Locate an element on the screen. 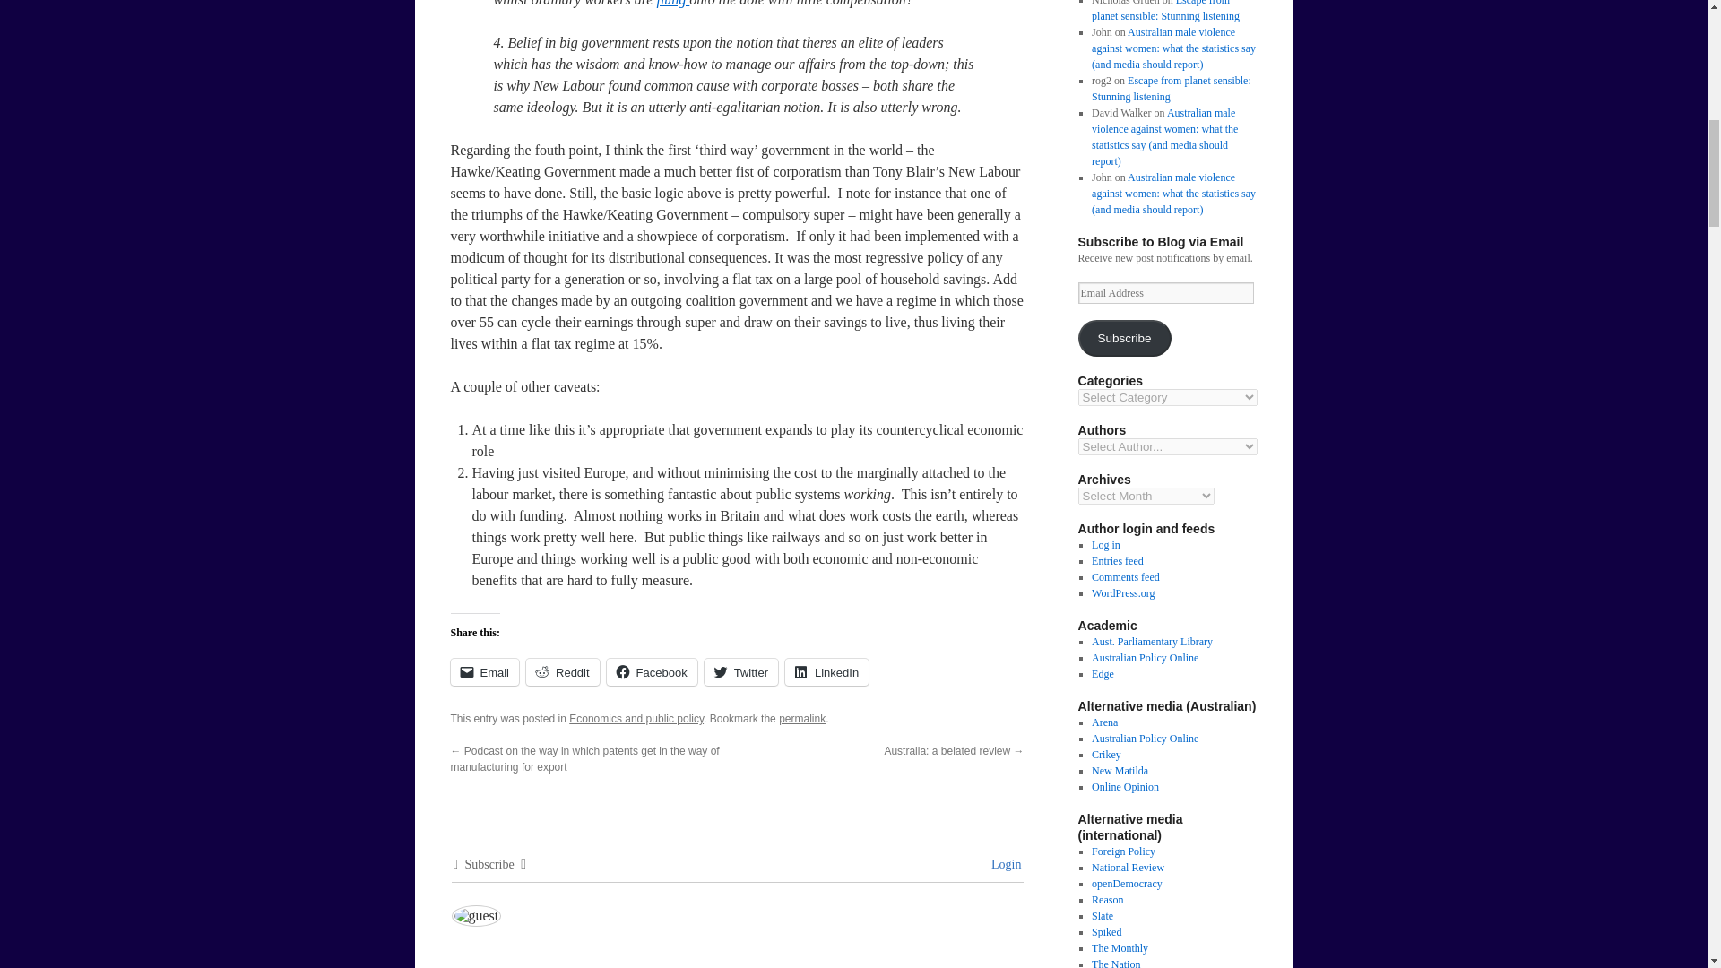 The height and width of the screenshot is (968, 1721). Click to share on Reddit is located at coordinates (563, 672).